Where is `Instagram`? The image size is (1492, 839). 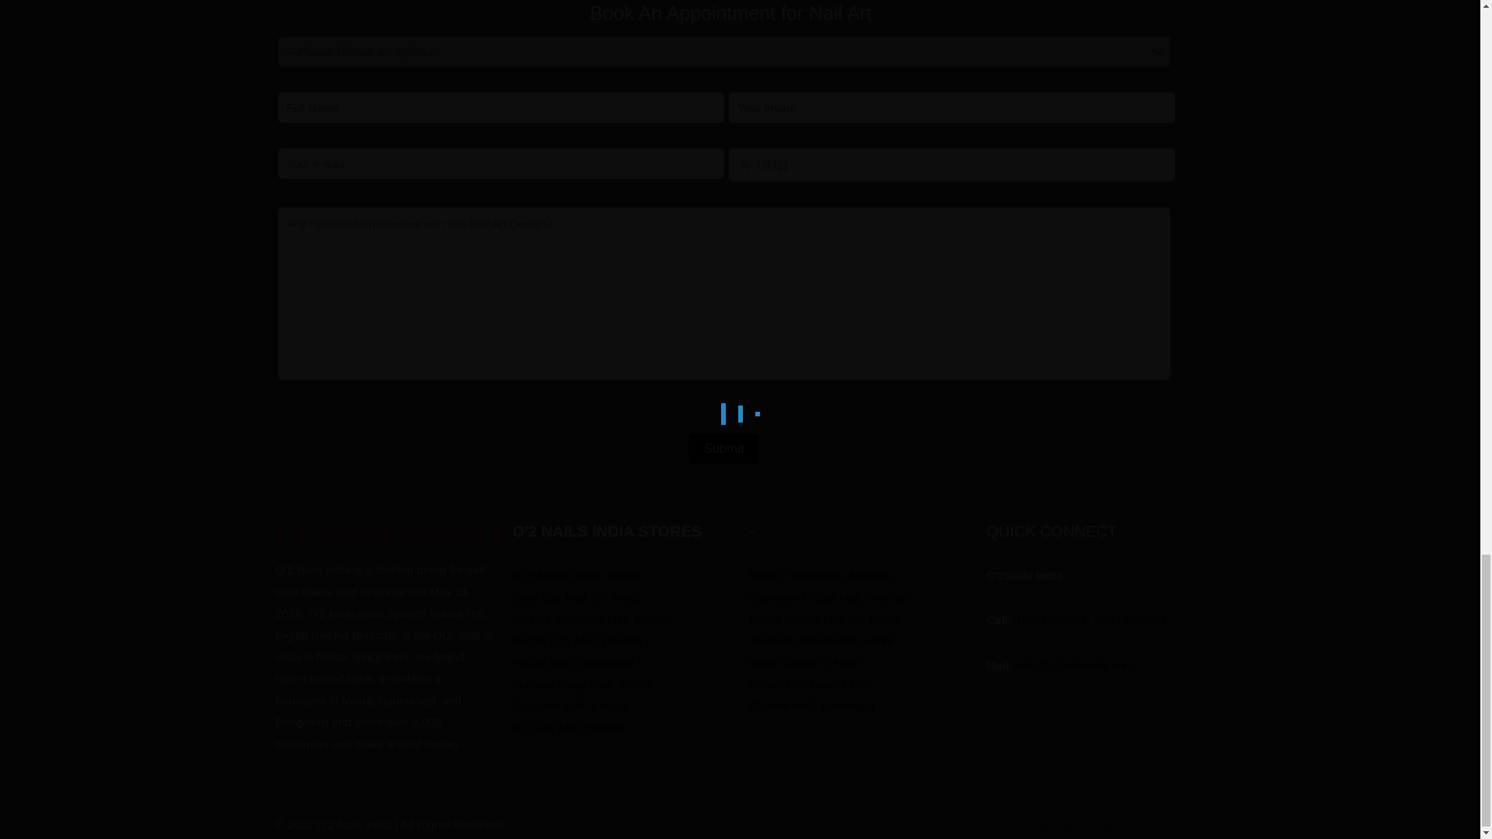
Instagram is located at coordinates (1129, 825).